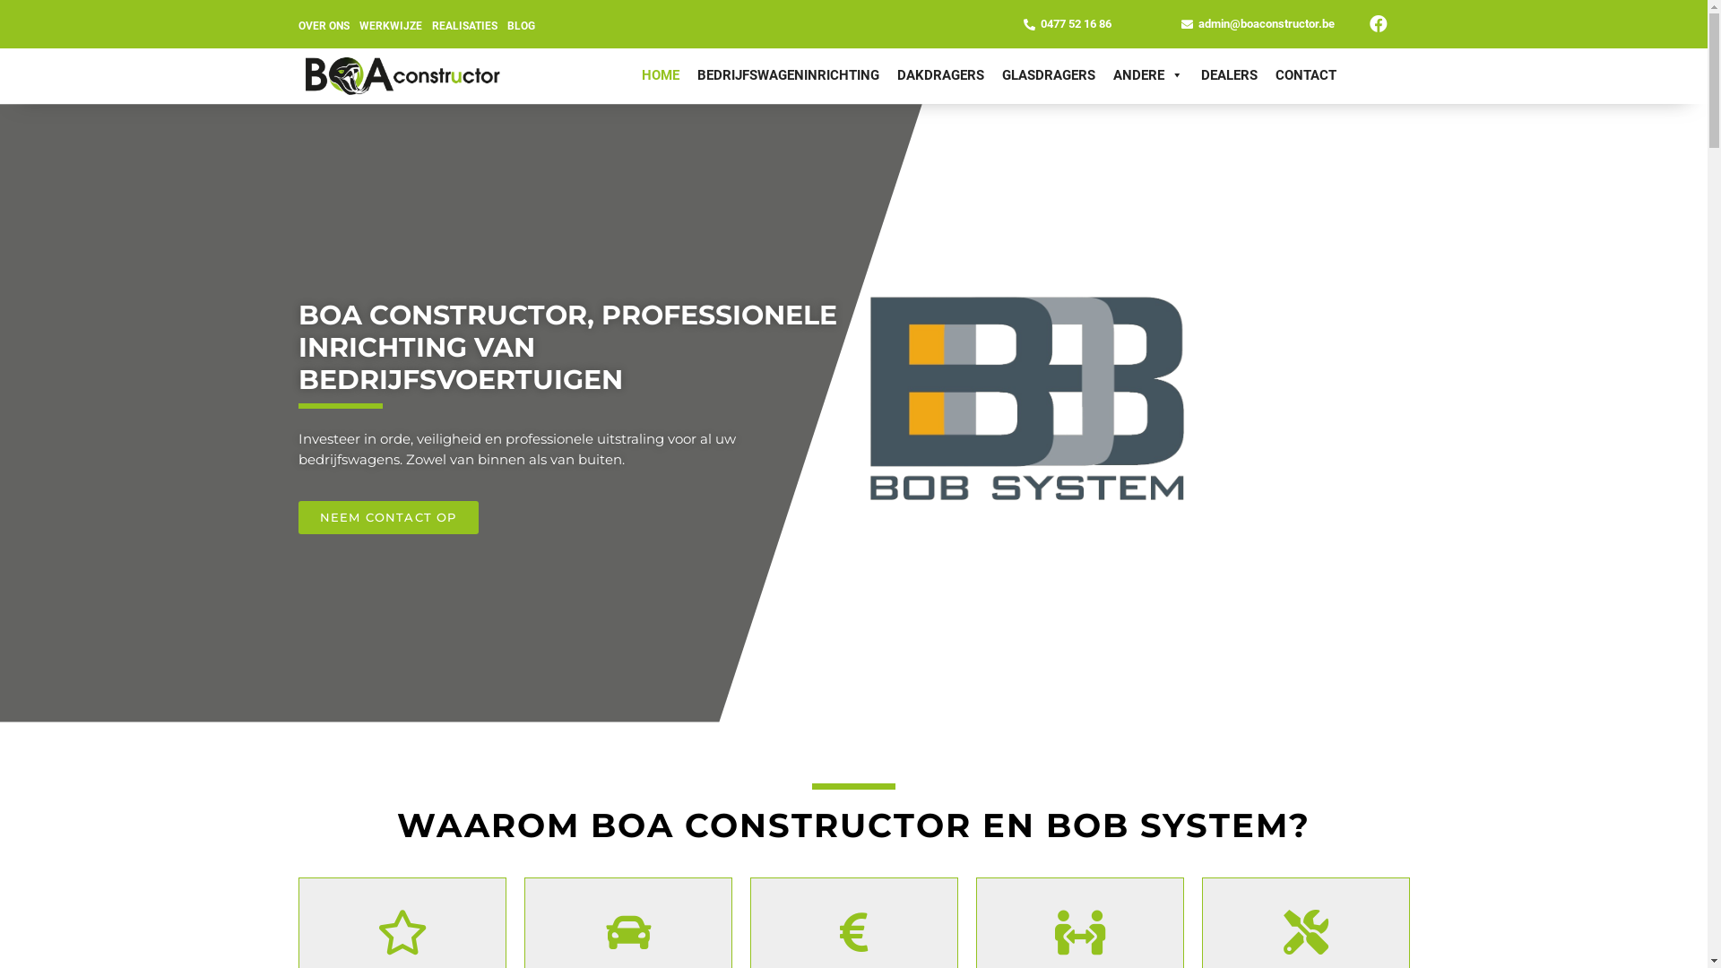 This screenshot has width=1721, height=968. I want to click on GLASDRAGERS, so click(1049, 75).